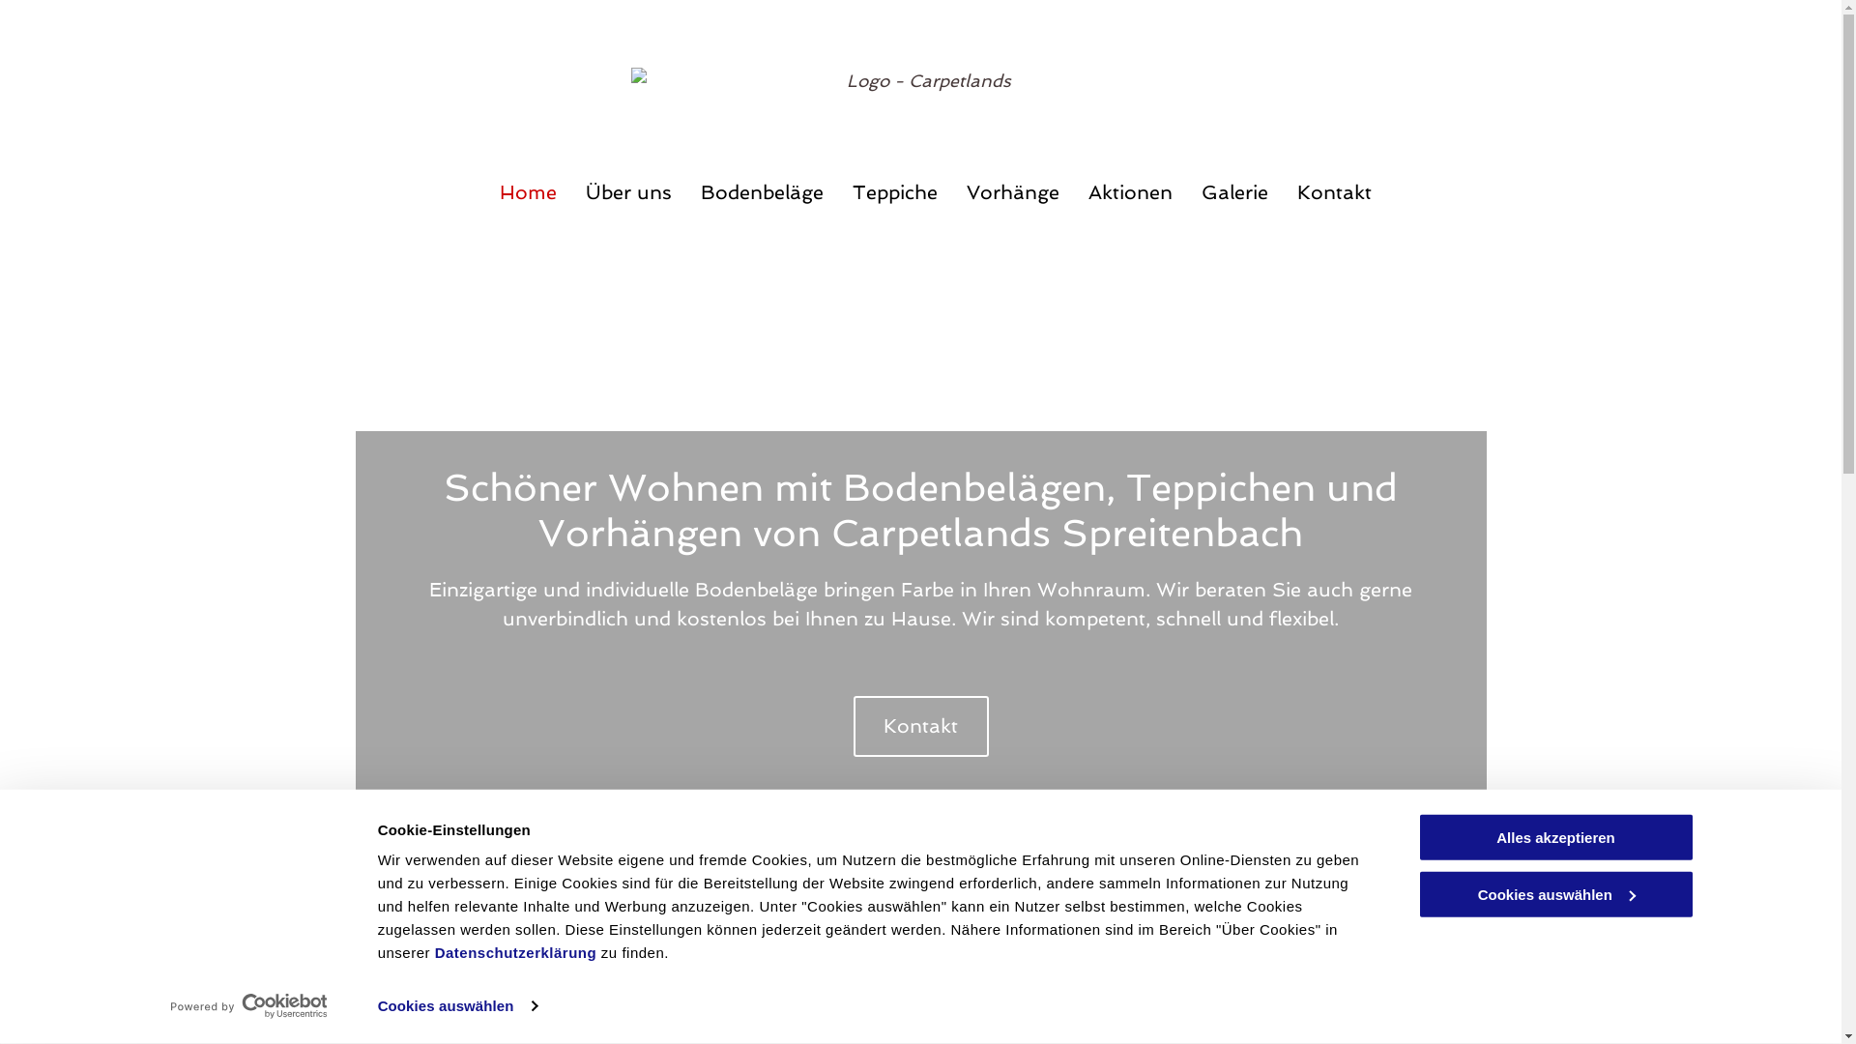  I want to click on Aktionen, so click(1131, 192).